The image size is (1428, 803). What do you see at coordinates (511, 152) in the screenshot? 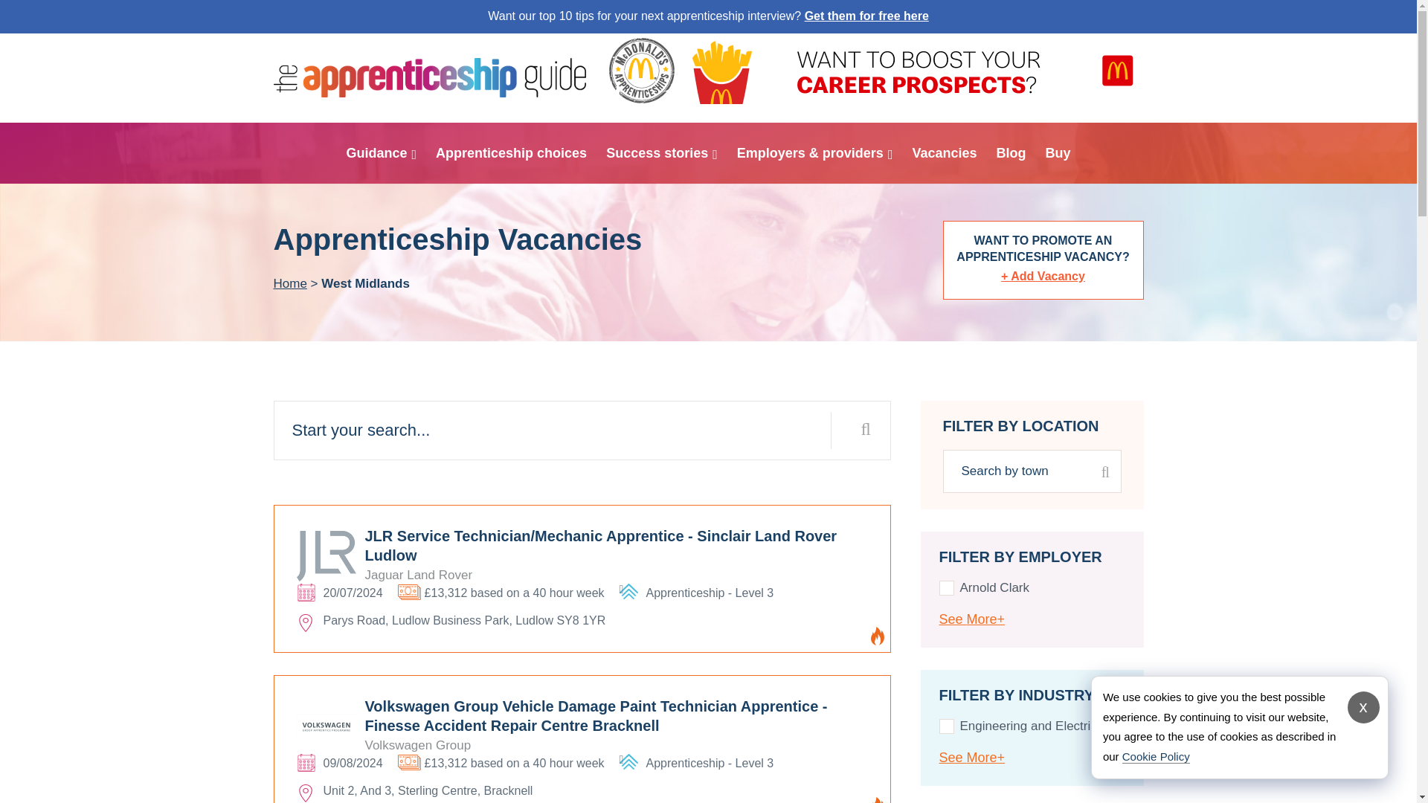
I see `Apprenticeship choices` at bounding box center [511, 152].